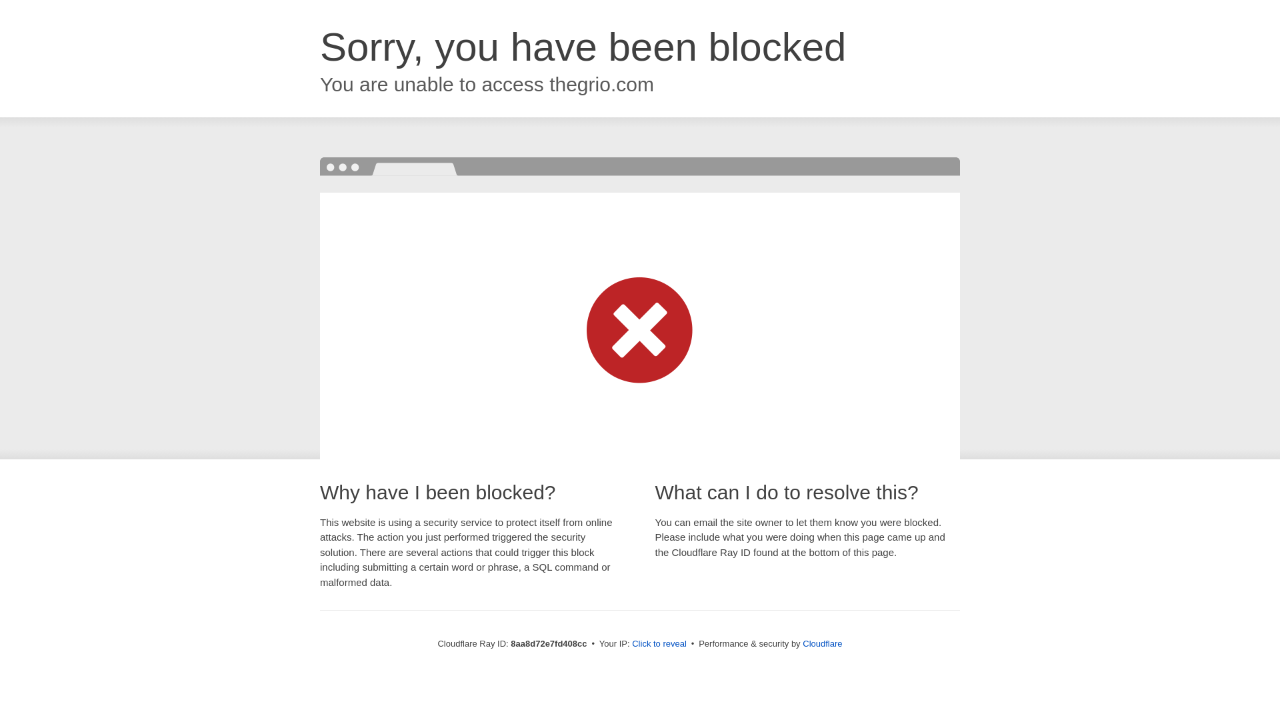 The image size is (1280, 720). I want to click on Cloudflare, so click(822, 643).